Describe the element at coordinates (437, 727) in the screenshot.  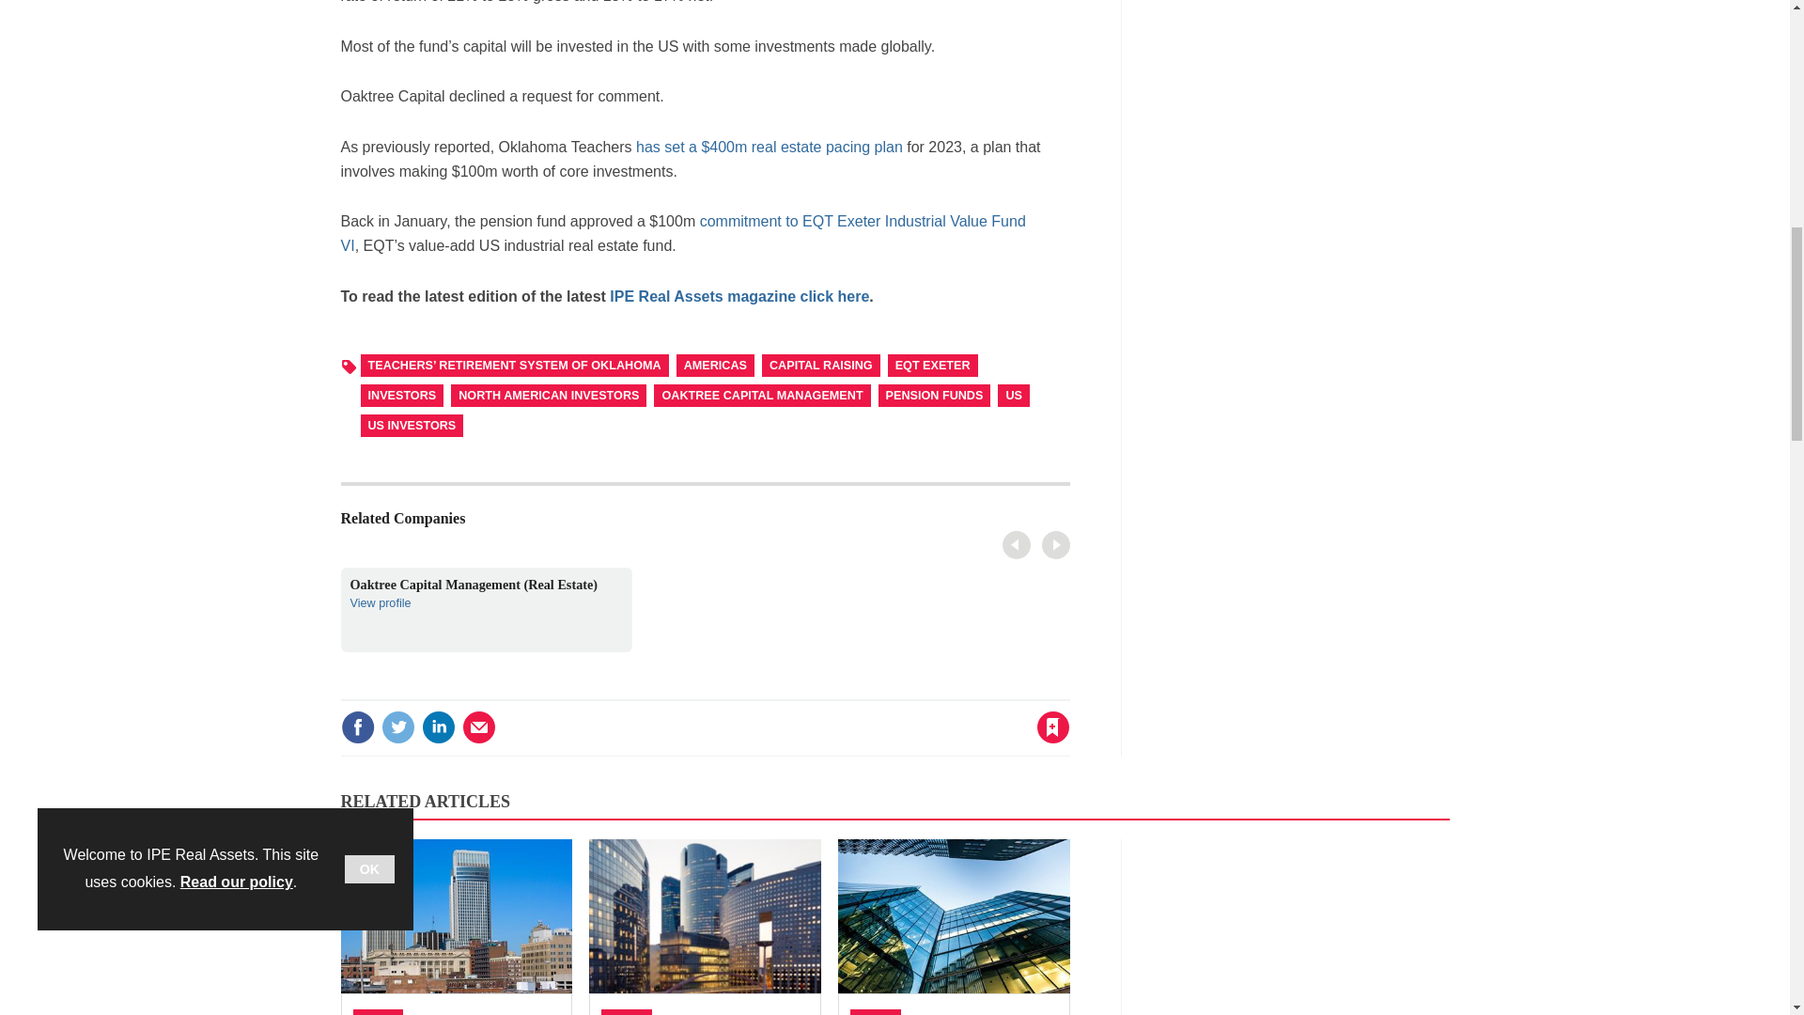
I see `Share this on Linked in` at that location.